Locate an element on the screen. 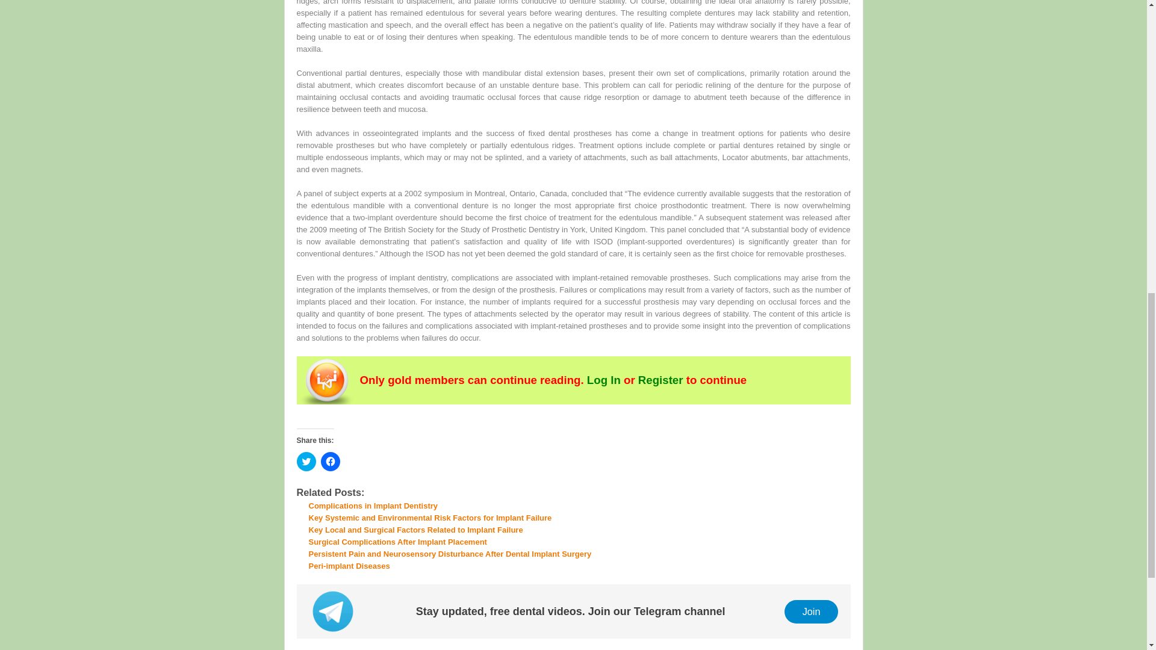  Surgical Complications After Implant Placement is located at coordinates (397, 542).